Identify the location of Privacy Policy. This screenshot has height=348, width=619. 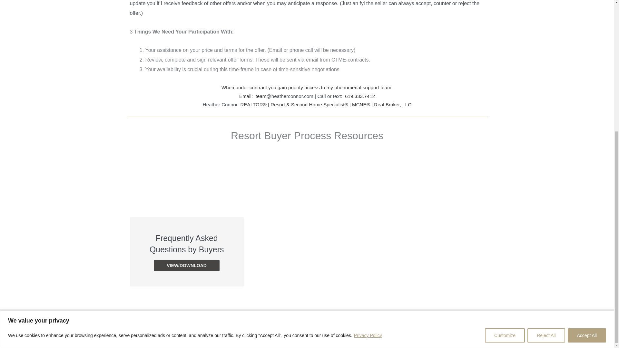
(368, 128).